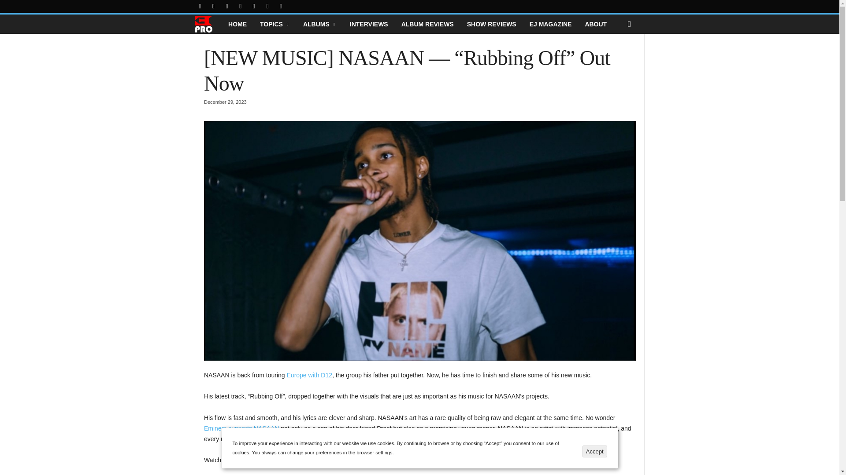 This screenshot has width=846, height=475. I want to click on Spotify, so click(241, 6).